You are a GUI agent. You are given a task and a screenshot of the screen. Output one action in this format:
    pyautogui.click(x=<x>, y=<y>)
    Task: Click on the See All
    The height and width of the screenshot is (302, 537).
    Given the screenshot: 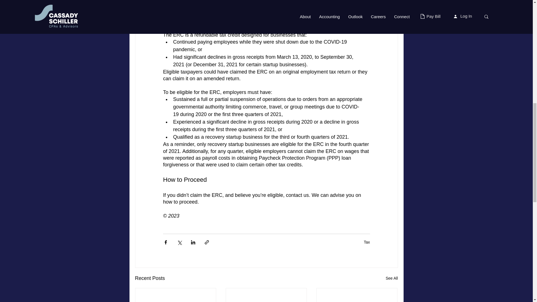 What is the action you would take?
    pyautogui.click(x=392, y=278)
    